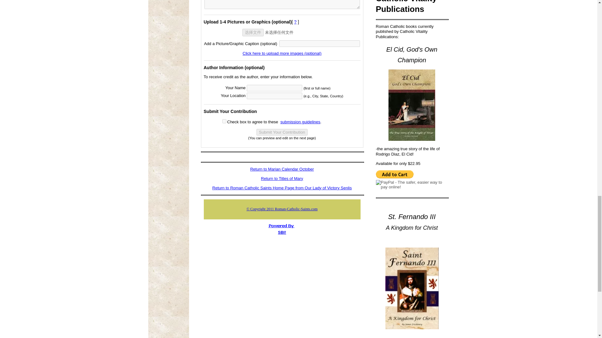 Image resolution: width=602 pixels, height=338 pixels. What do you see at coordinates (282, 132) in the screenshot?
I see `Submit Your Contribution` at bounding box center [282, 132].